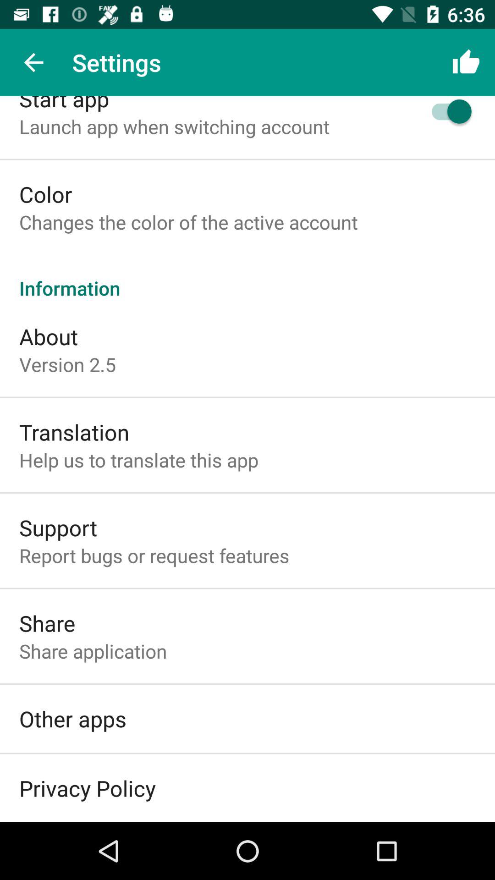 This screenshot has width=495, height=880. I want to click on turn off the icon below the color icon, so click(188, 222).